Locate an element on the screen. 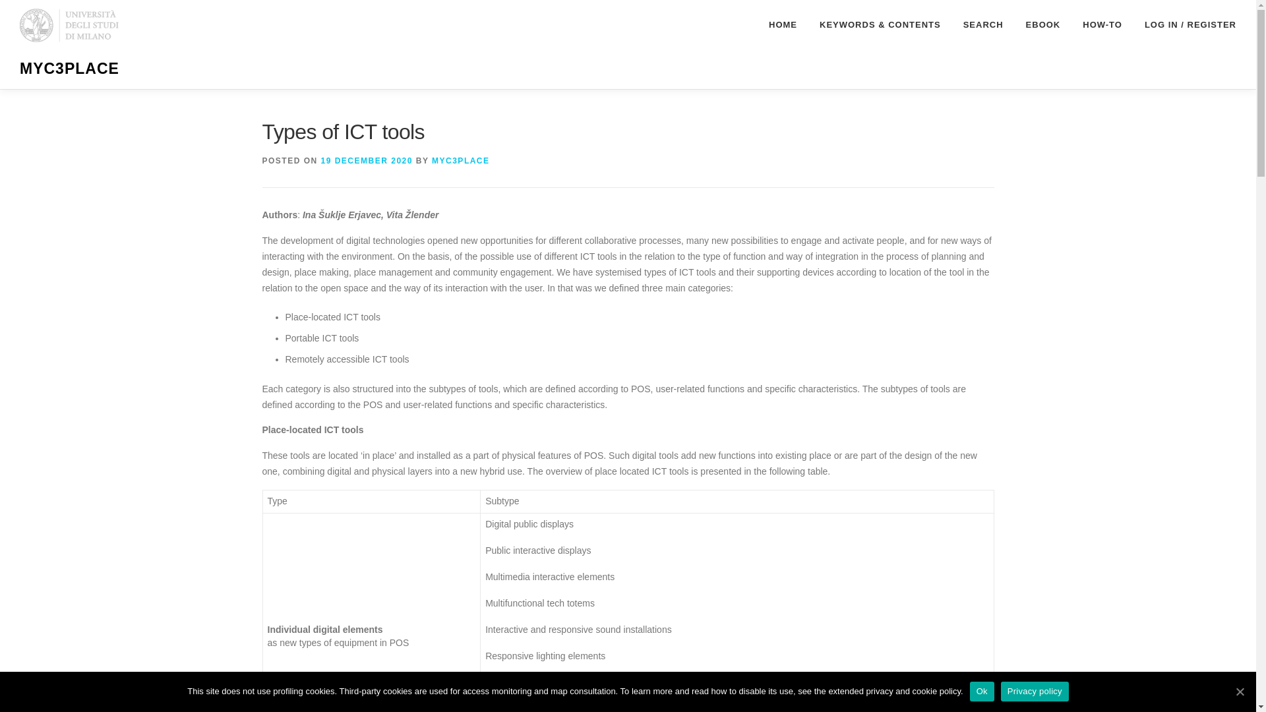 This screenshot has width=1266, height=712. MYC3PLACE is located at coordinates (460, 160).